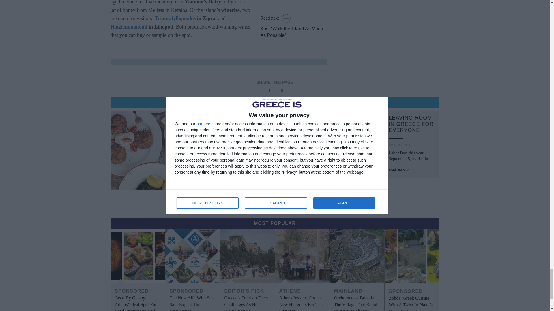 Image resolution: width=554 pixels, height=311 pixels. What do you see at coordinates (257, 90) in the screenshot?
I see `Share on facebook` at bounding box center [257, 90].